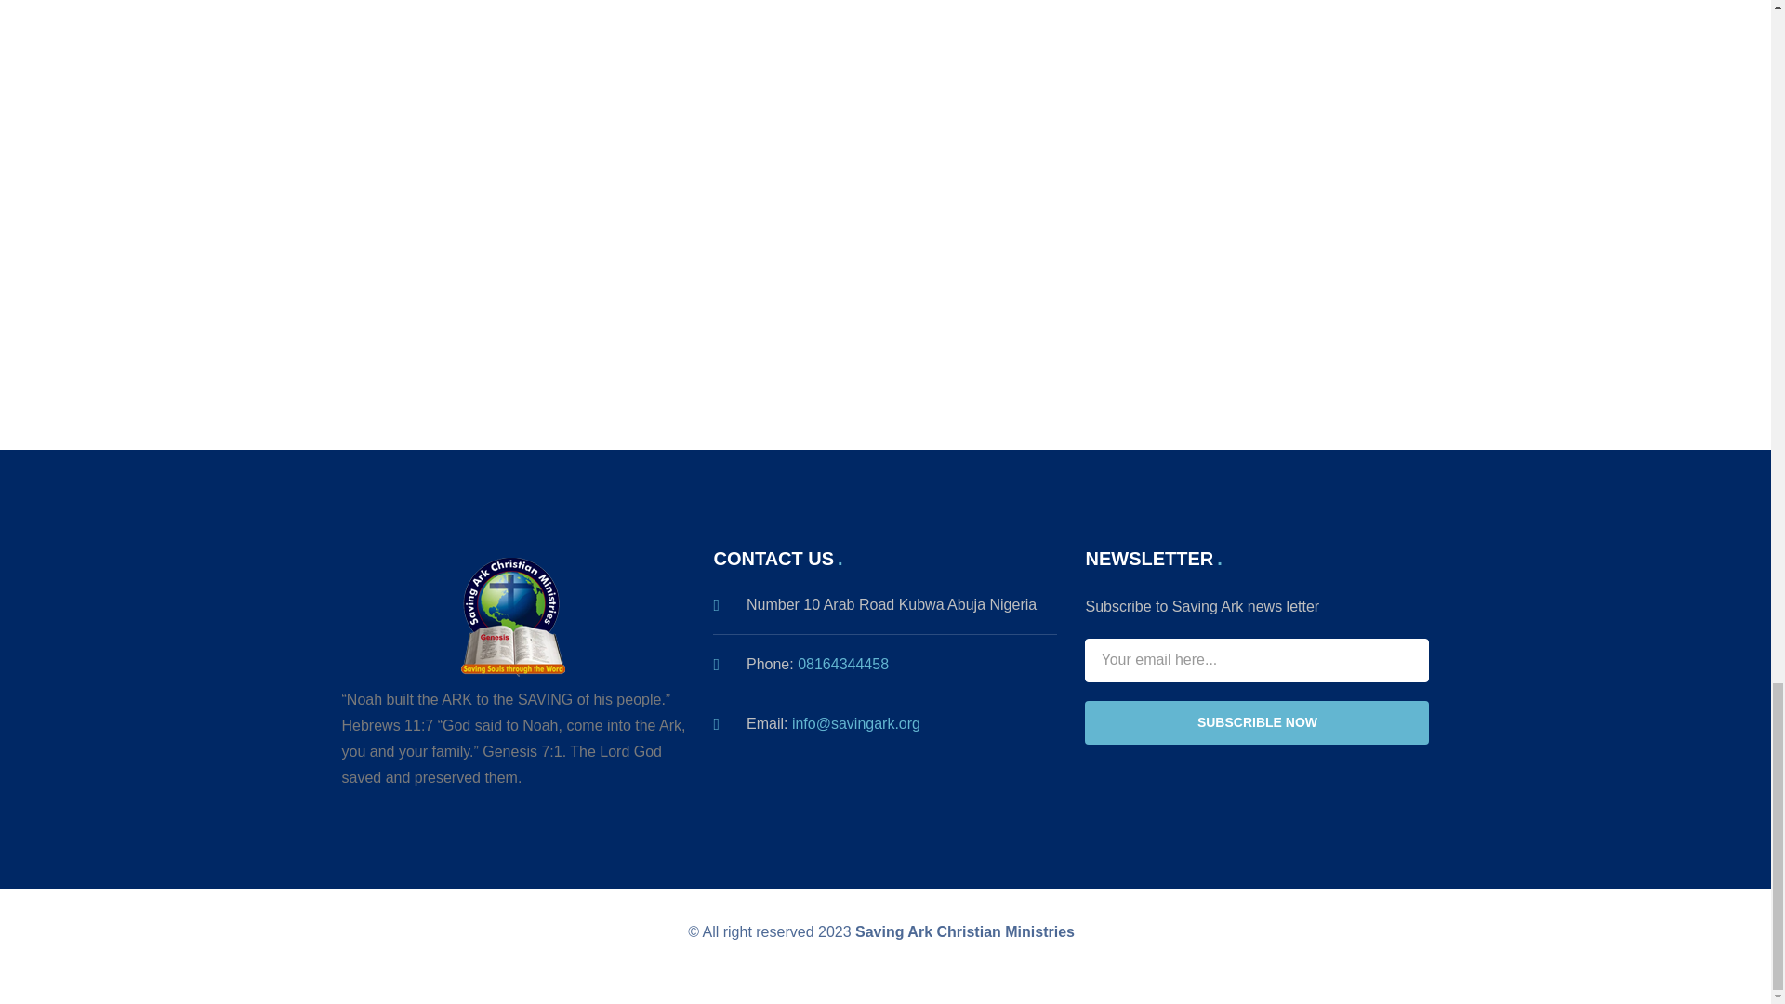  I want to click on SUBSCRIBLE NOW, so click(1257, 722).